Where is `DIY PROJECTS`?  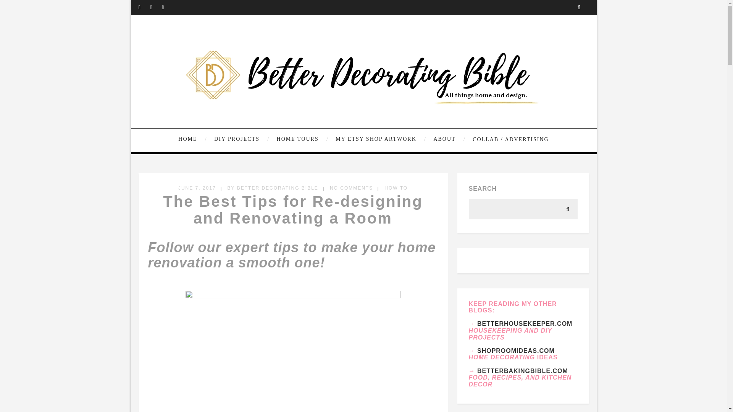
DIY PROJECTS is located at coordinates (241, 139).